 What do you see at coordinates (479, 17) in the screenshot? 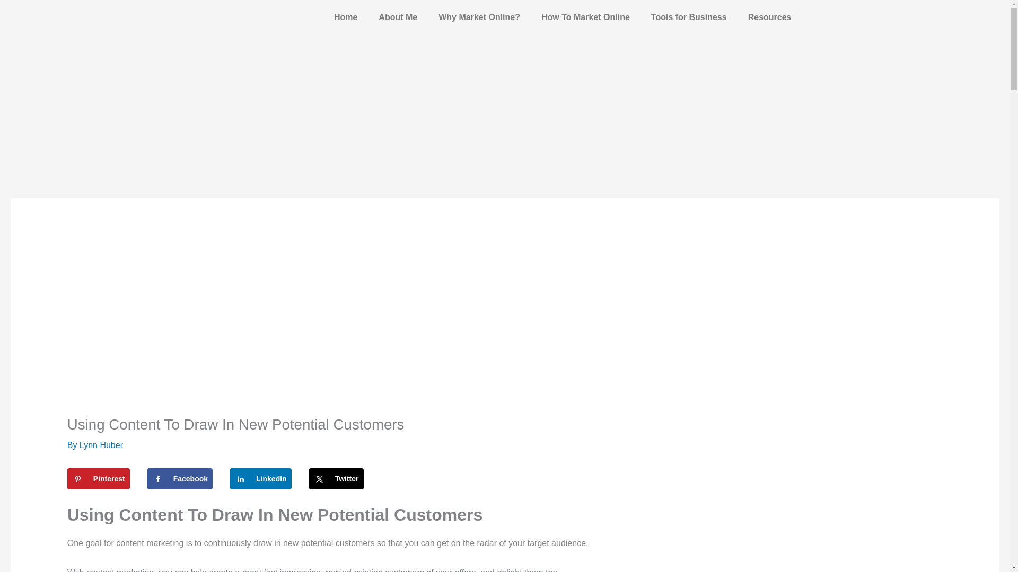
I see `Why Market Online?` at bounding box center [479, 17].